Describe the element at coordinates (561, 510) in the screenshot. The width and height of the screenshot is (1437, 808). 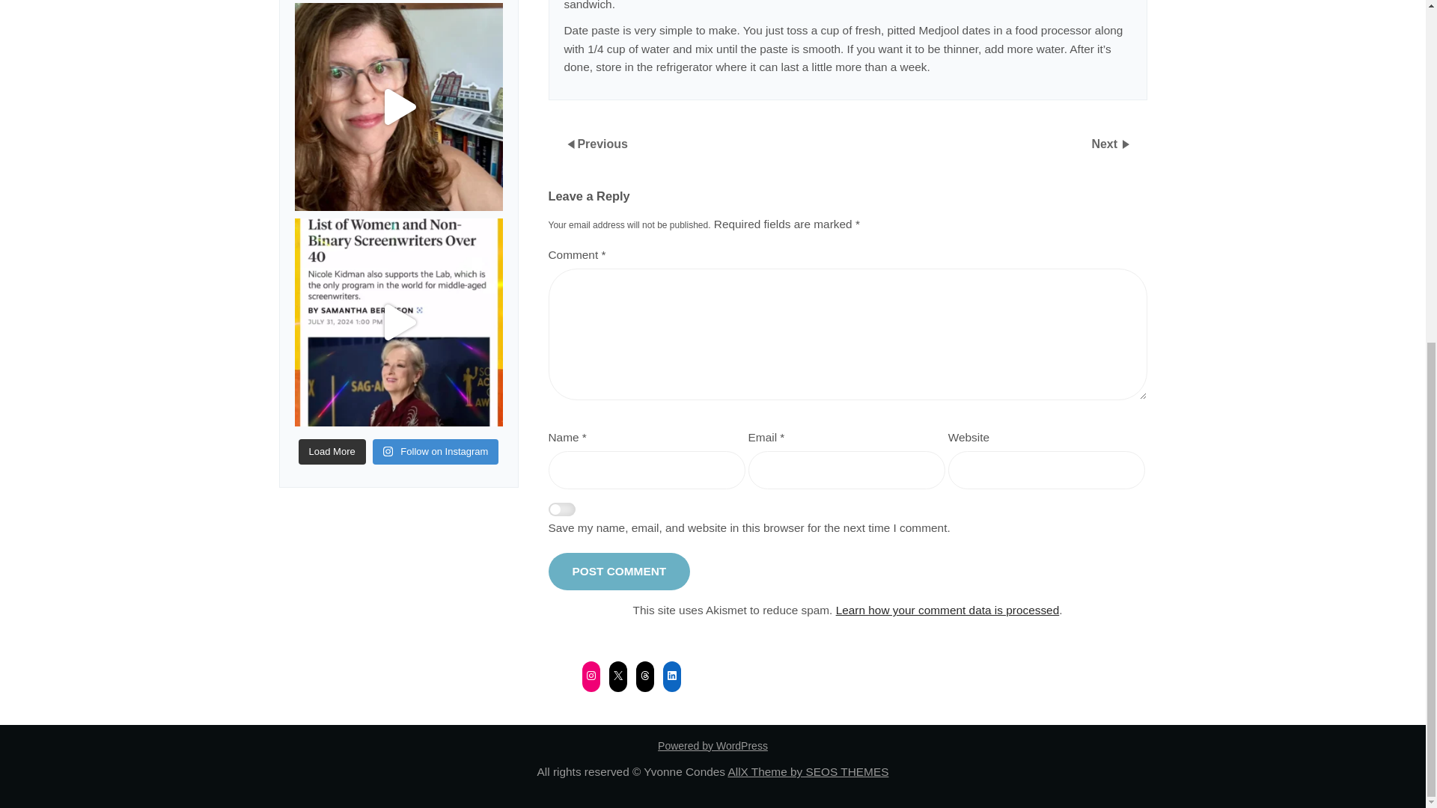
I see `yes` at that location.